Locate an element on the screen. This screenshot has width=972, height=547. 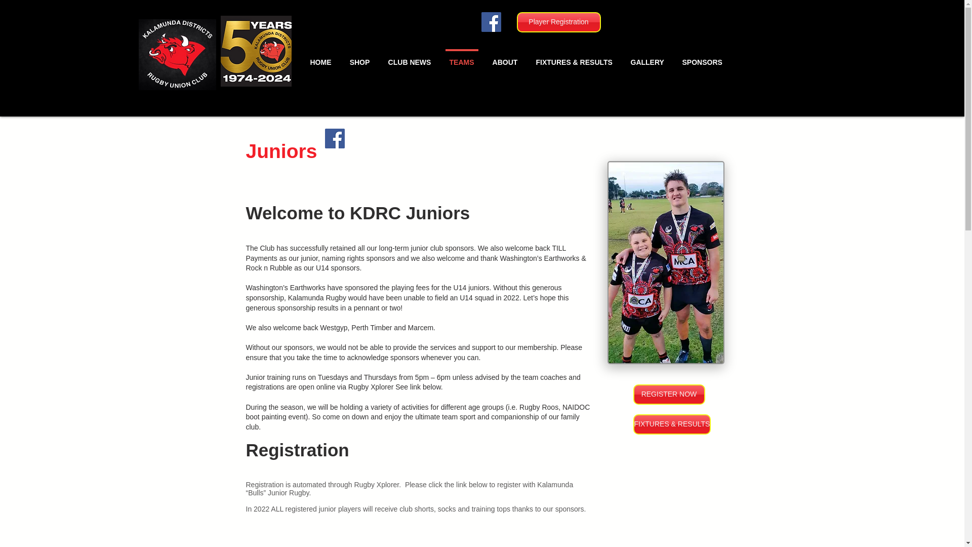
ABOUT is located at coordinates (505, 58).